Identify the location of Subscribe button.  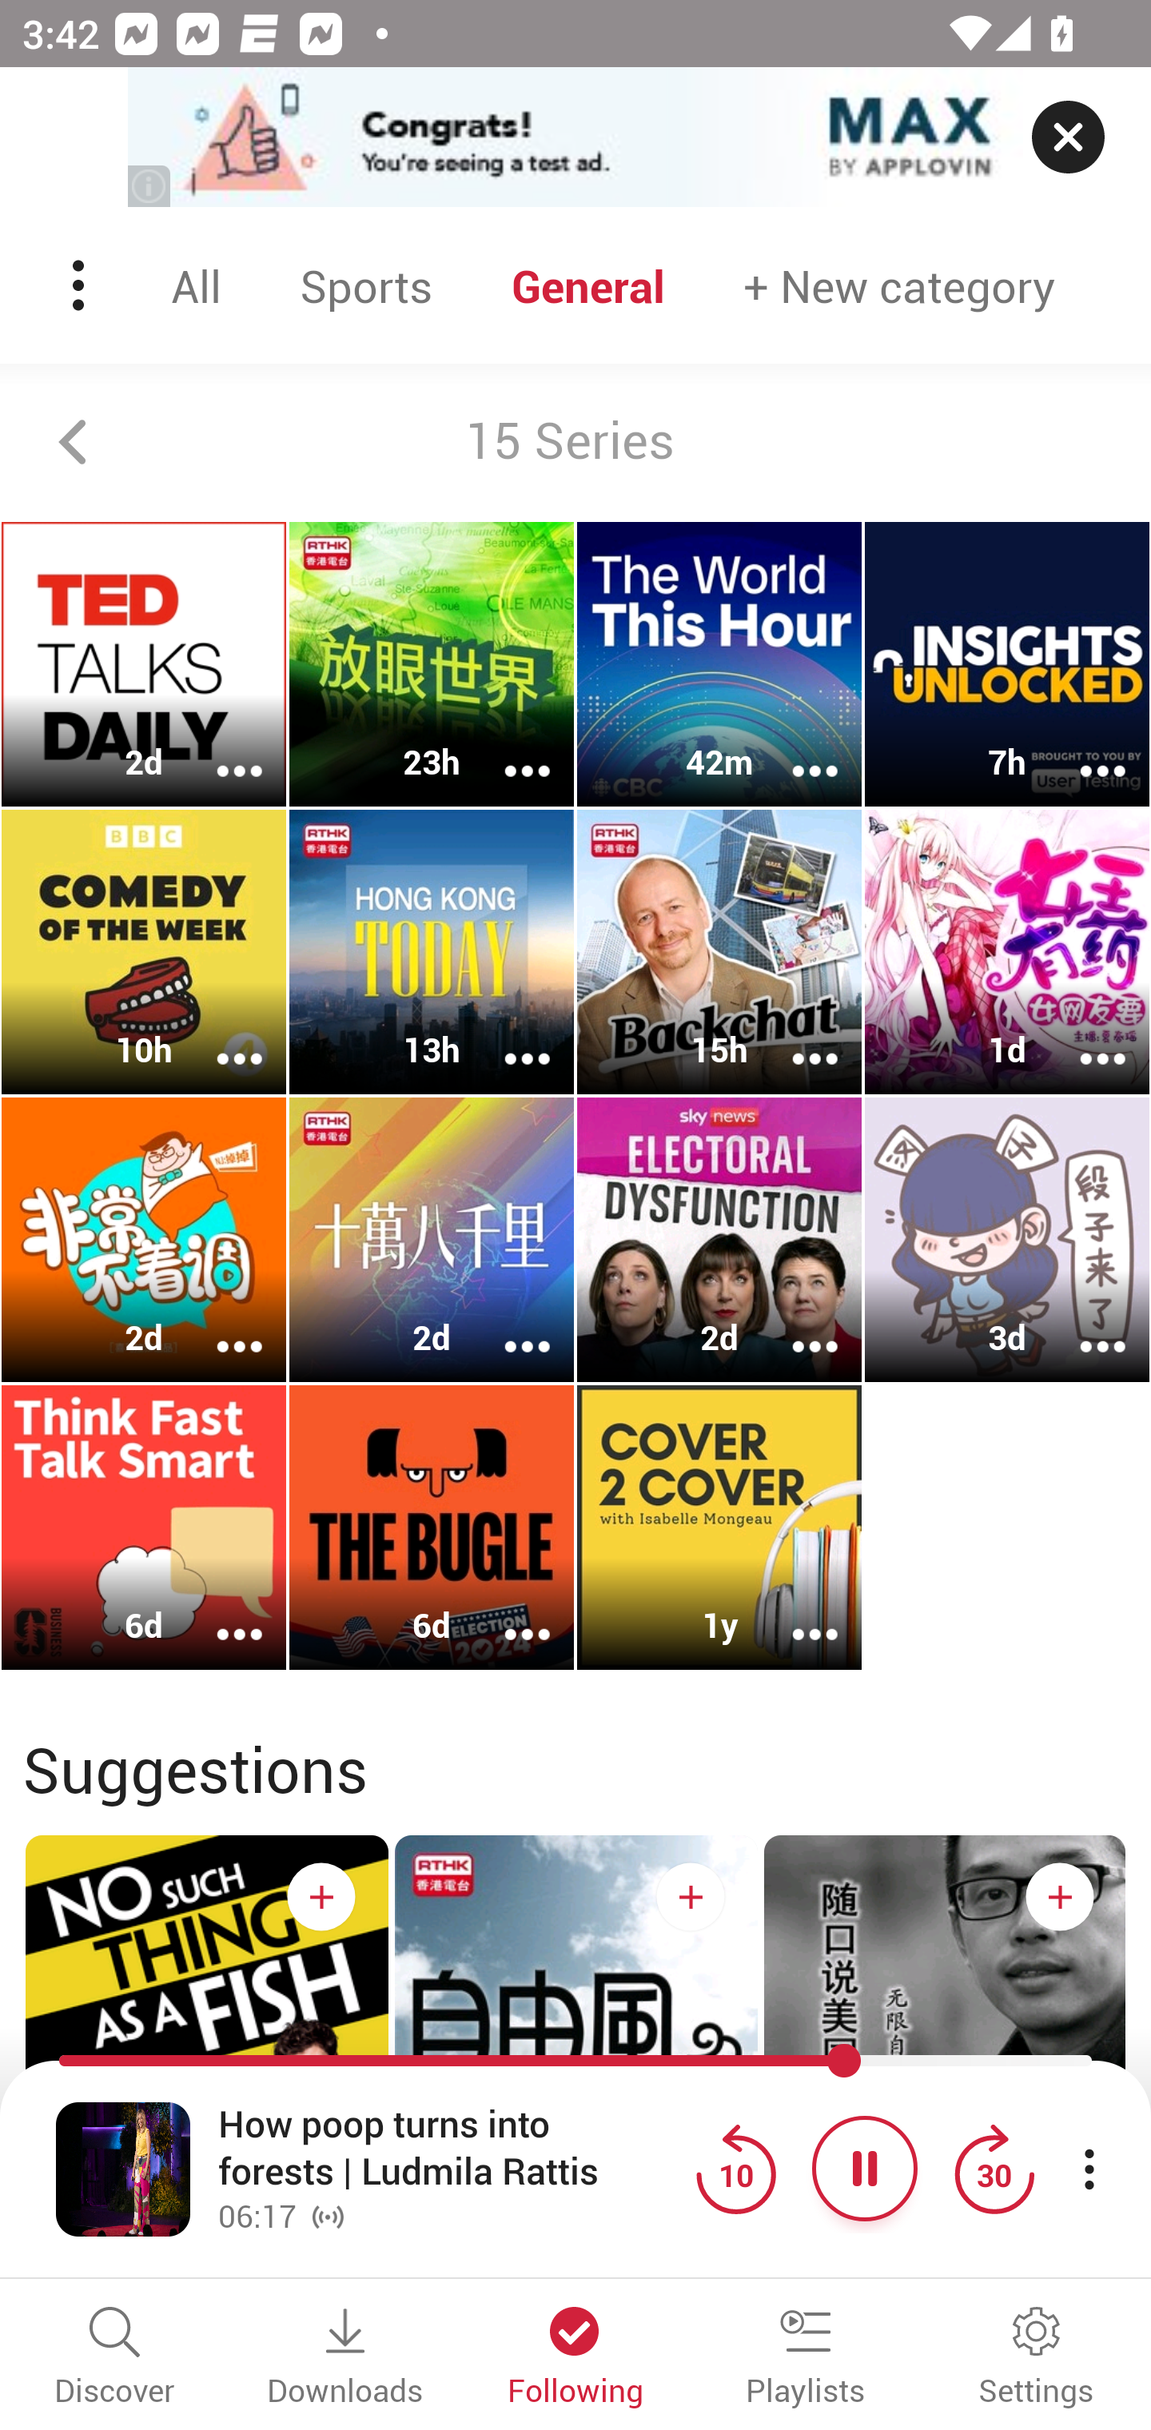
(321, 1896).